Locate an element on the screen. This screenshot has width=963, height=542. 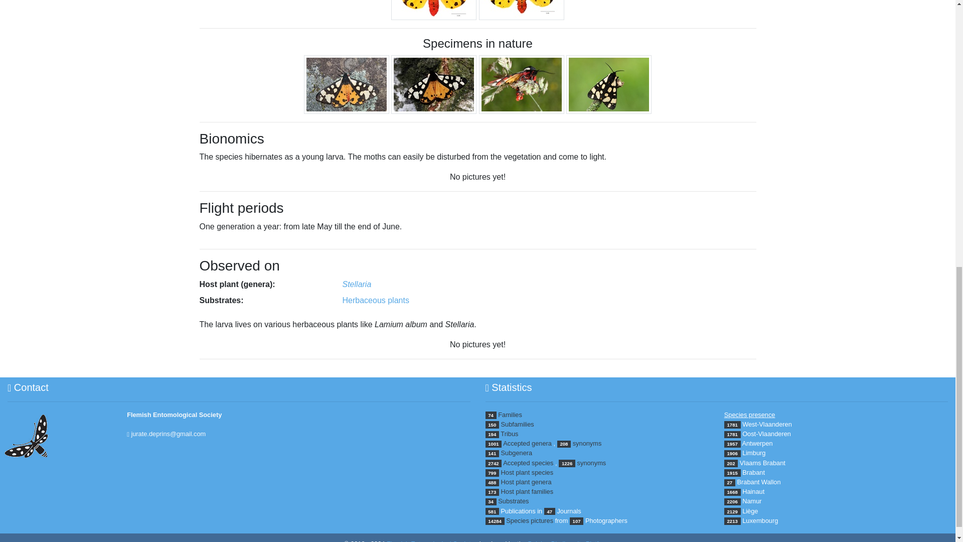
Host plant families is located at coordinates (527, 492).